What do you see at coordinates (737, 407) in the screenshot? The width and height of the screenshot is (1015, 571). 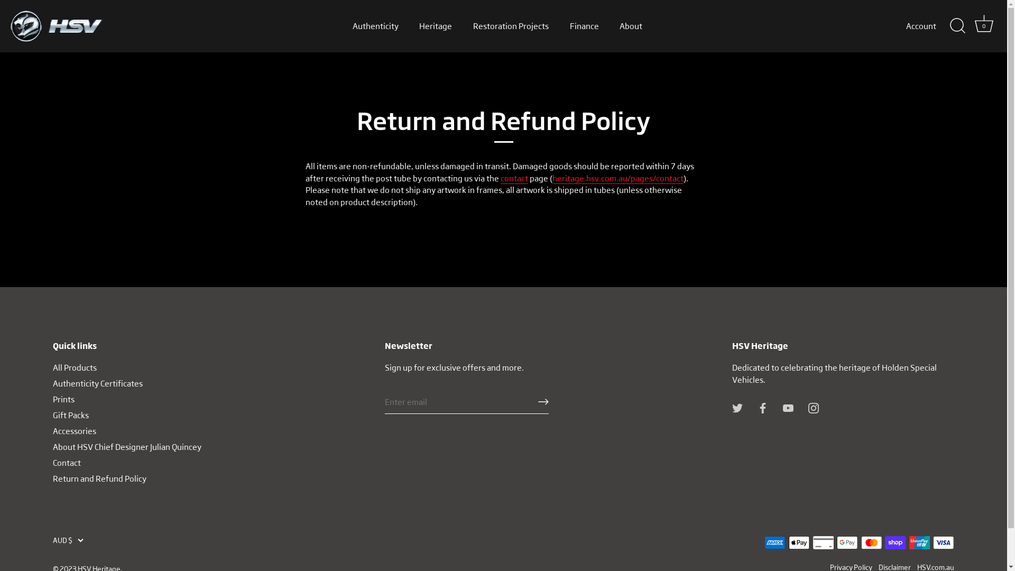 I see `Twitter` at bounding box center [737, 407].